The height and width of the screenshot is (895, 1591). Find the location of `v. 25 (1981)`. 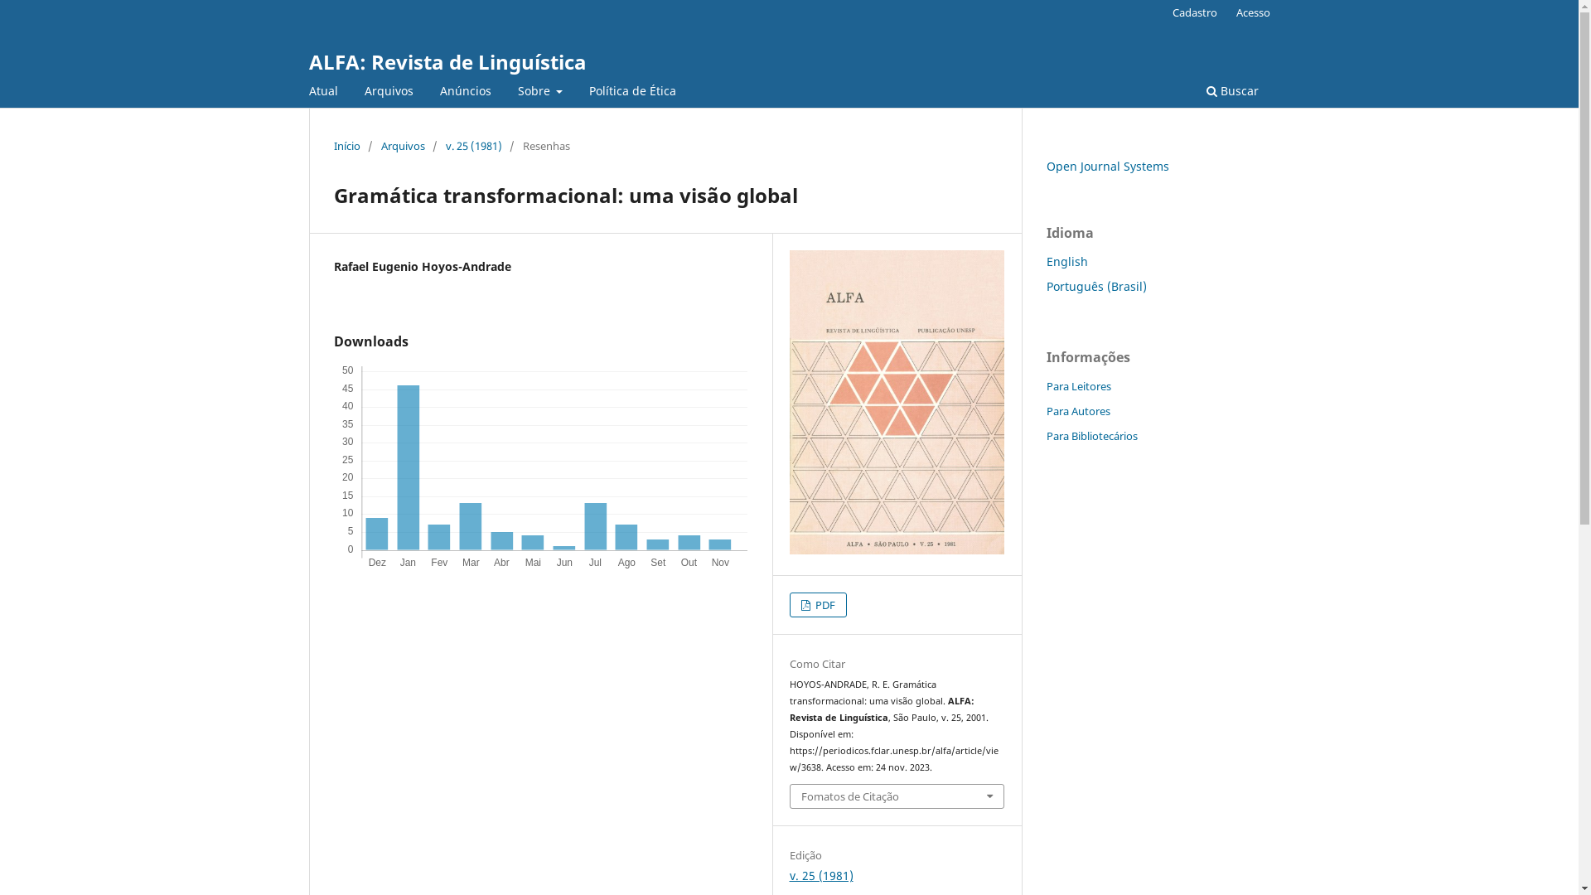

v. 25 (1981) is located at coordinates (822, 875).